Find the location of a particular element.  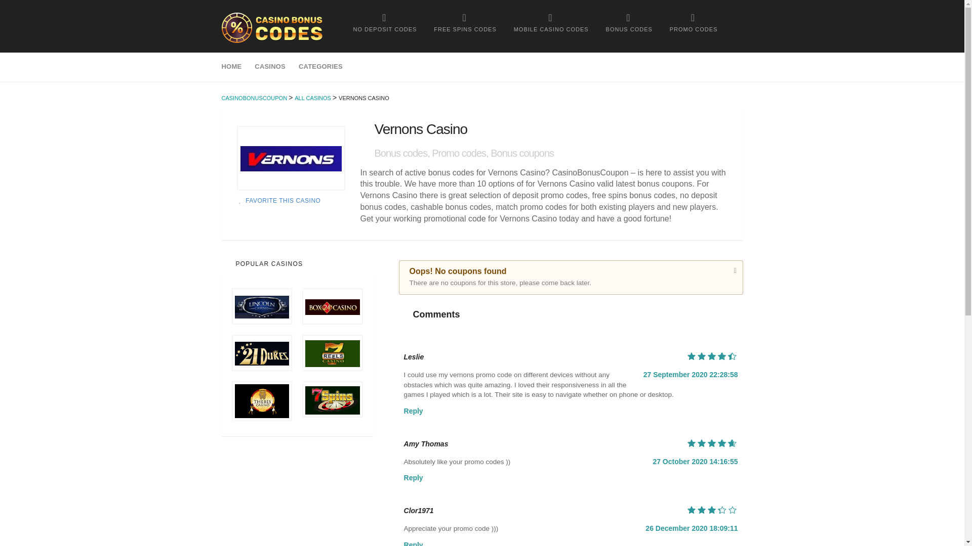

NO DEPOSIT CODES is located at coordinates (385, 22).